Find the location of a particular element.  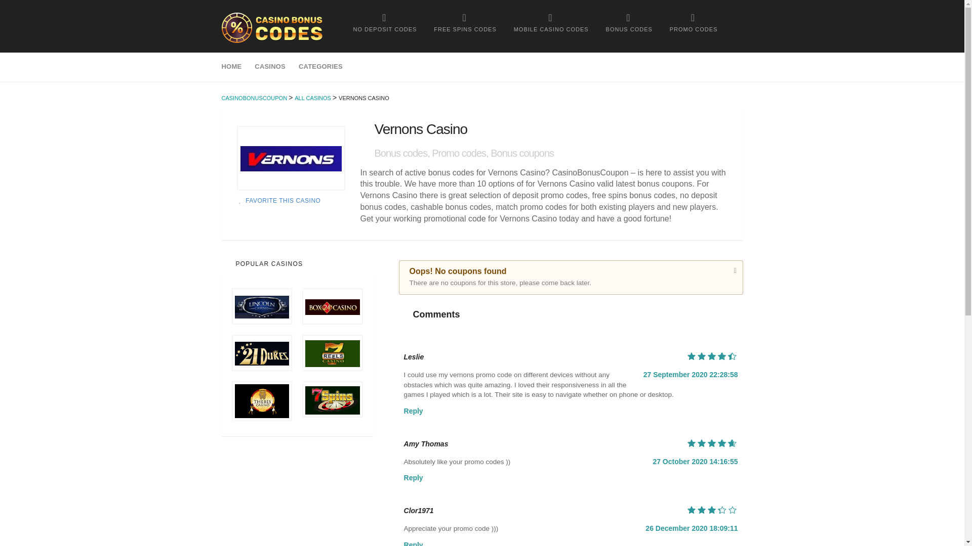

NO DEPOSIT CODES is located at coordinates (385, 22).